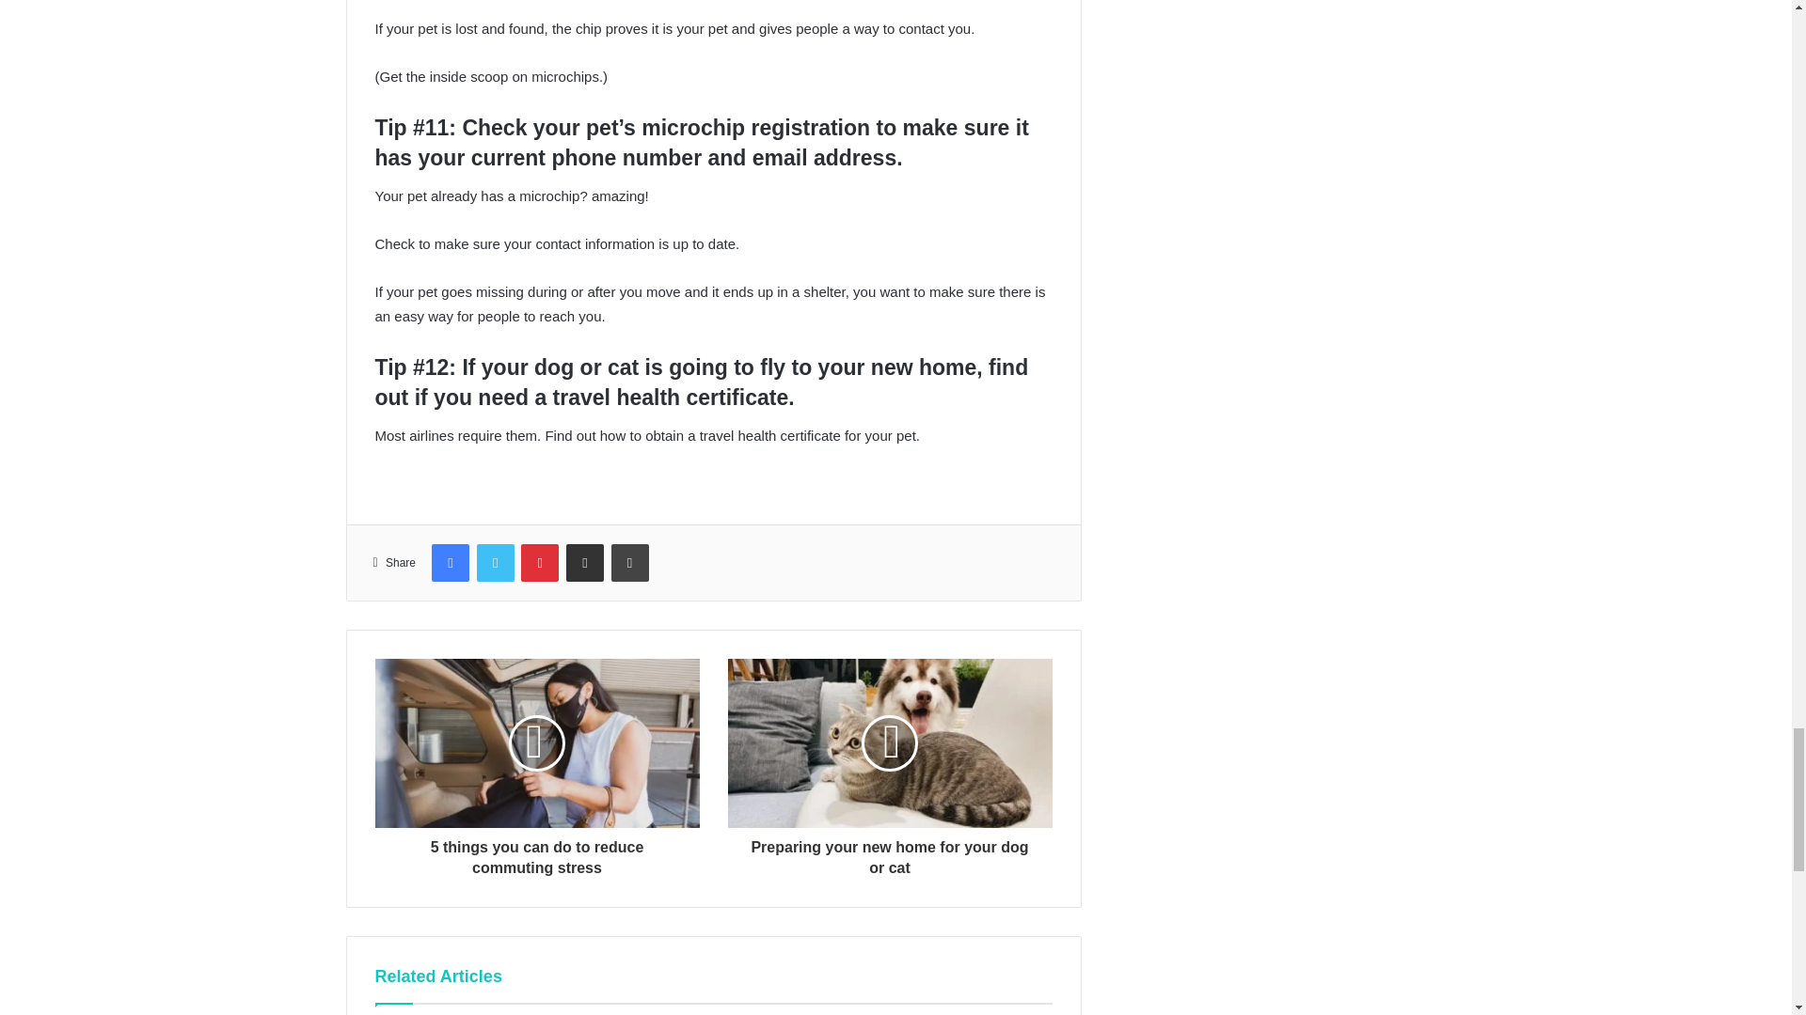  What do you see at coordinates (540, 562) in the screenshot?
I see `Pinterest` at bounding box center [540, 562].